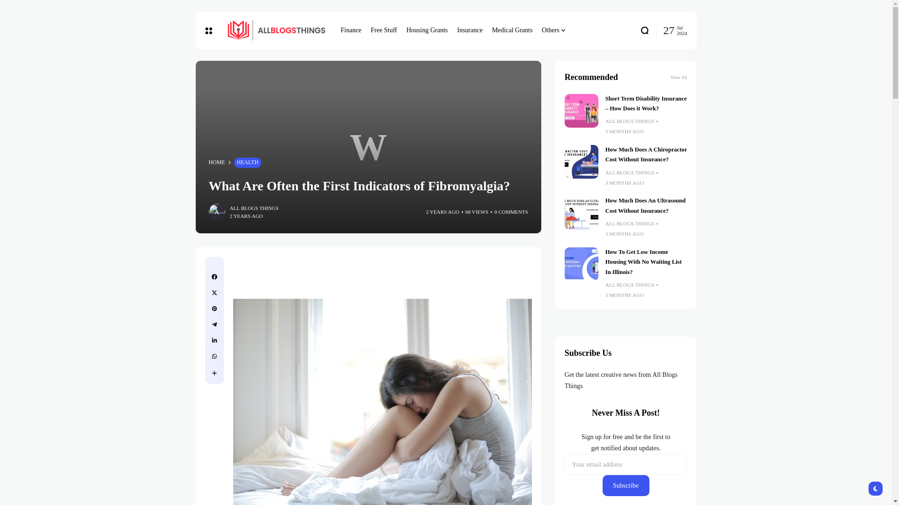 The width and height of the screenshot is (899, 505). Describe the element at coordinates (511, 212) in the screenshot. I see `0 COMMENTS` at that location.